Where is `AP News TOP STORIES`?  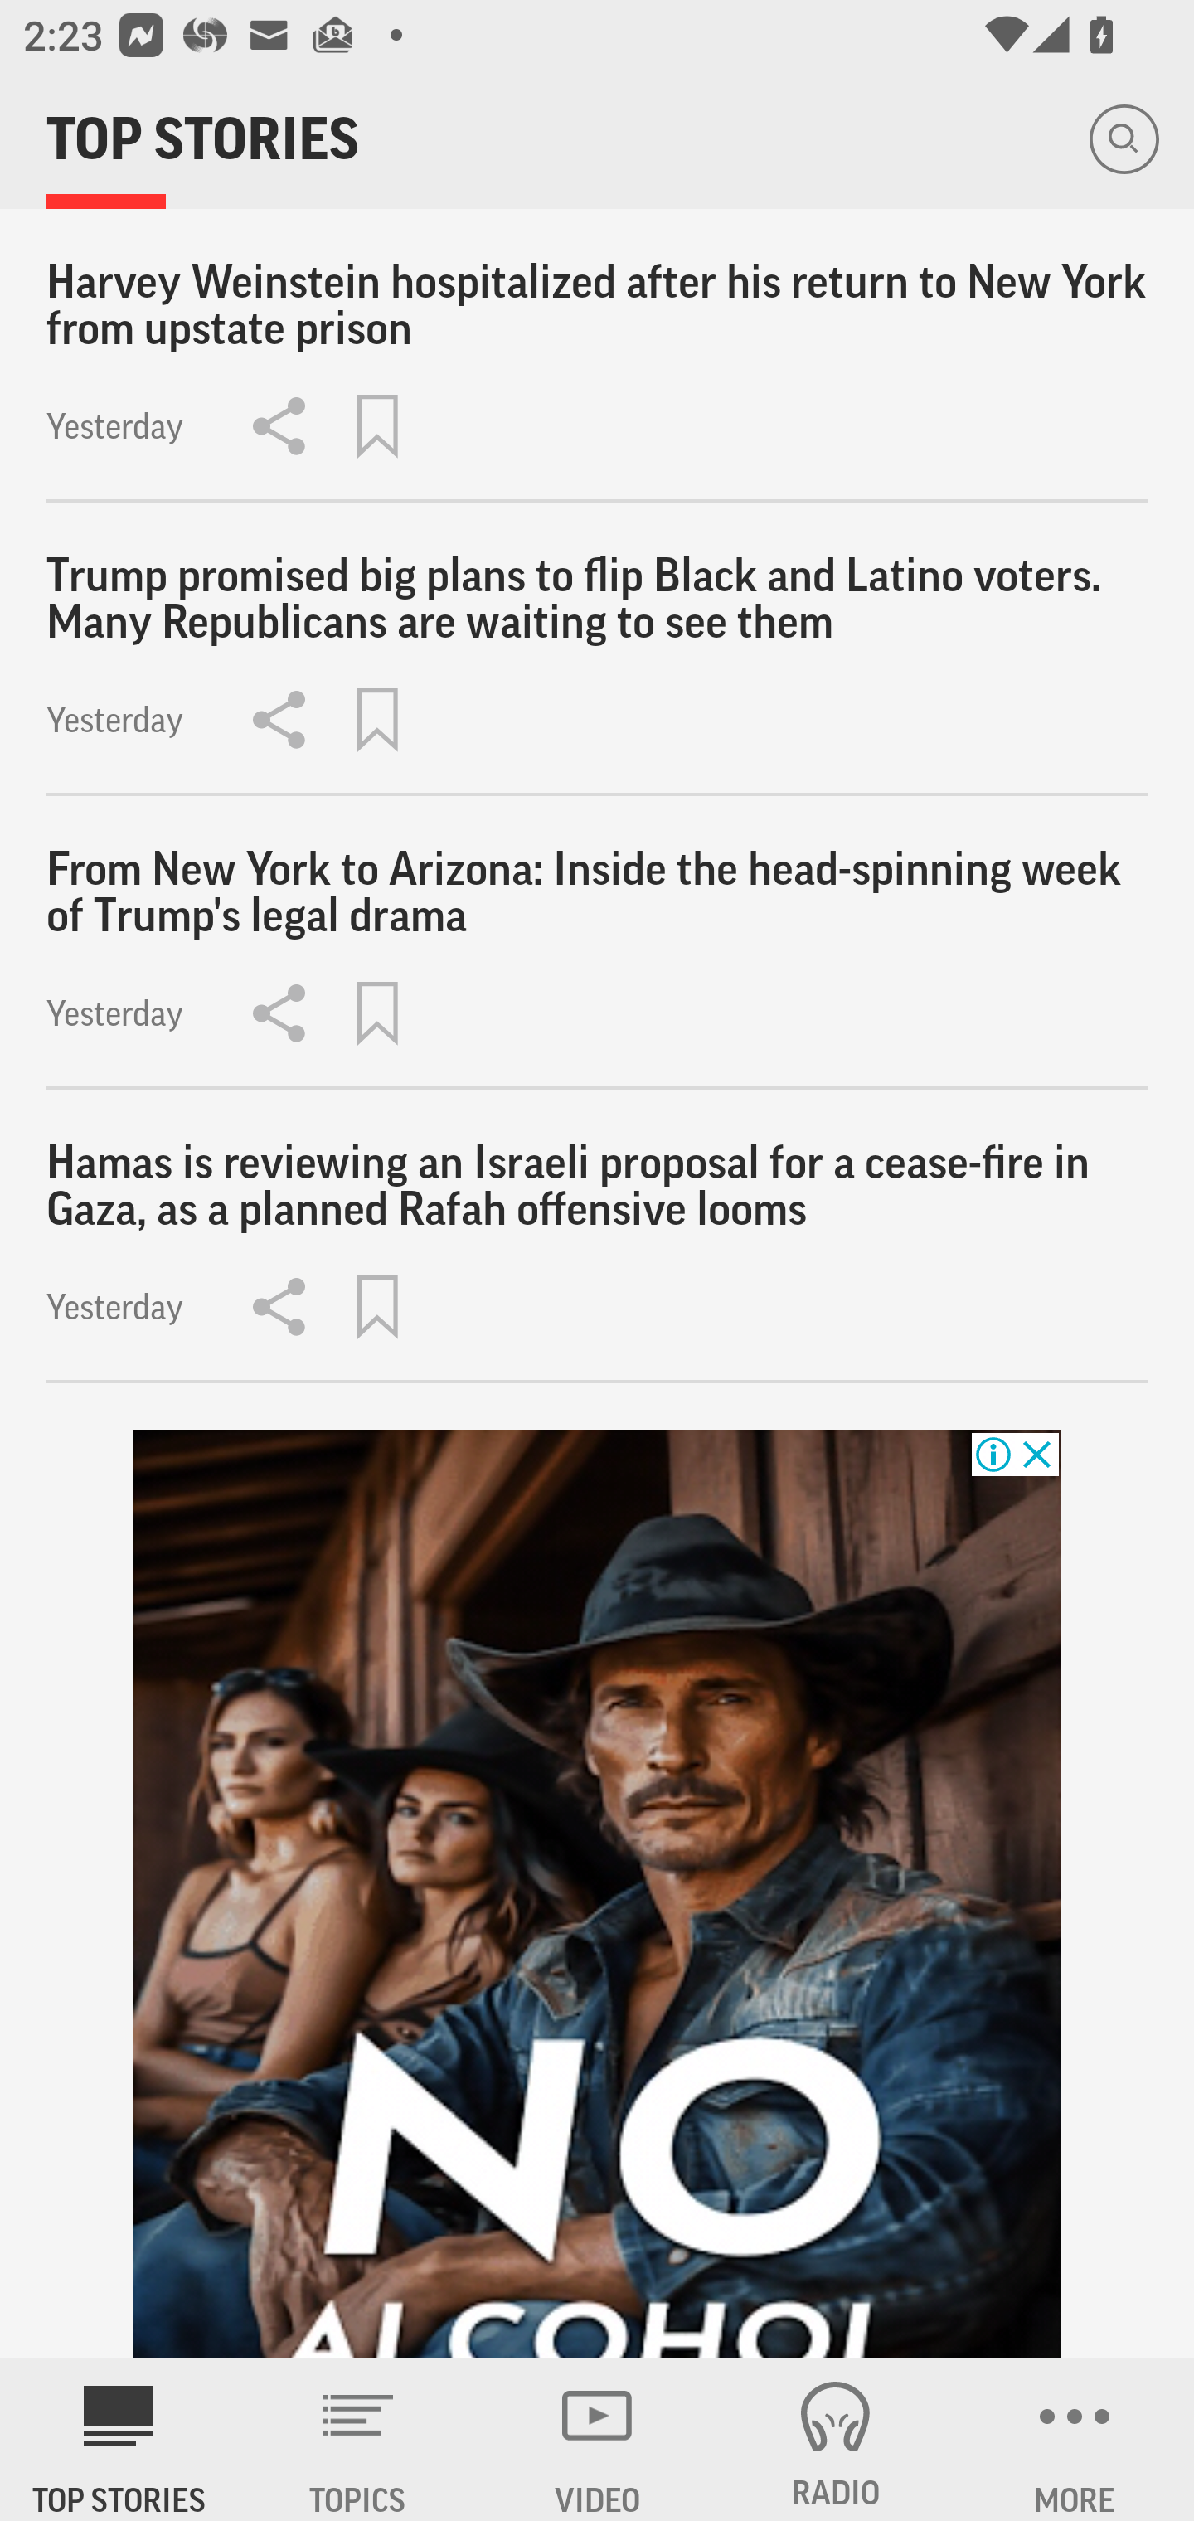 AP News TOP STORIES is located at coordinates (119, 2440).